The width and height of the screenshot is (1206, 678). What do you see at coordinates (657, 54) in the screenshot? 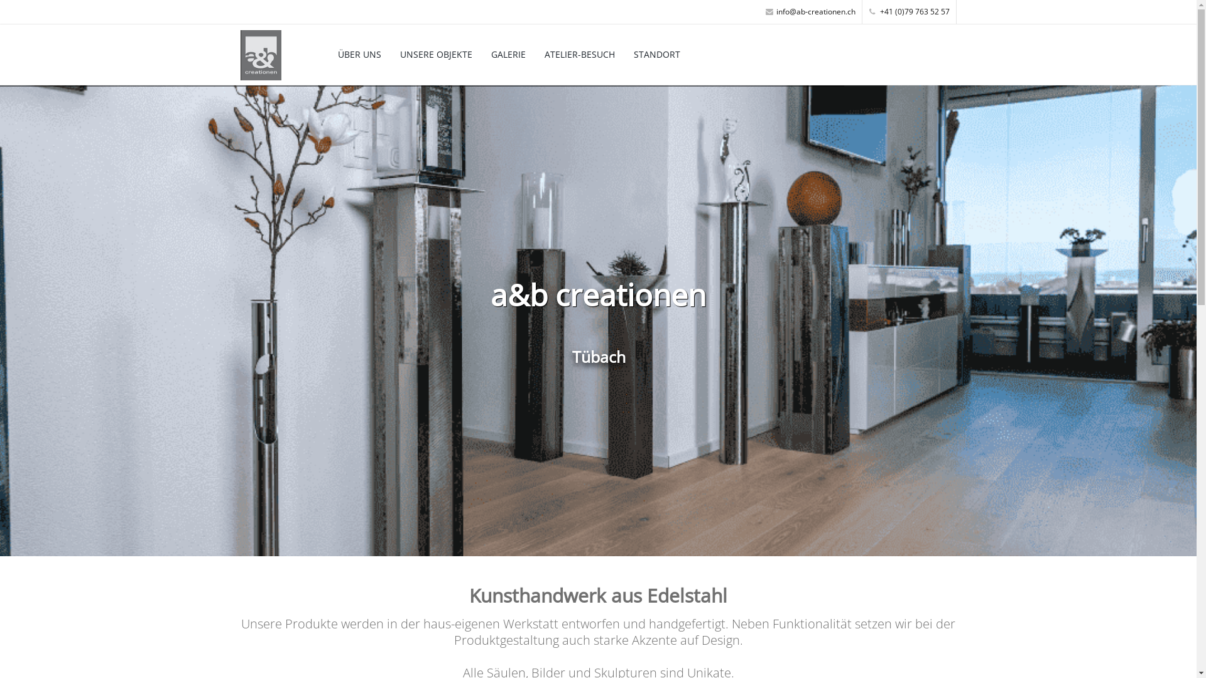
I see `STANDORT` at bounding box center [657, 54].